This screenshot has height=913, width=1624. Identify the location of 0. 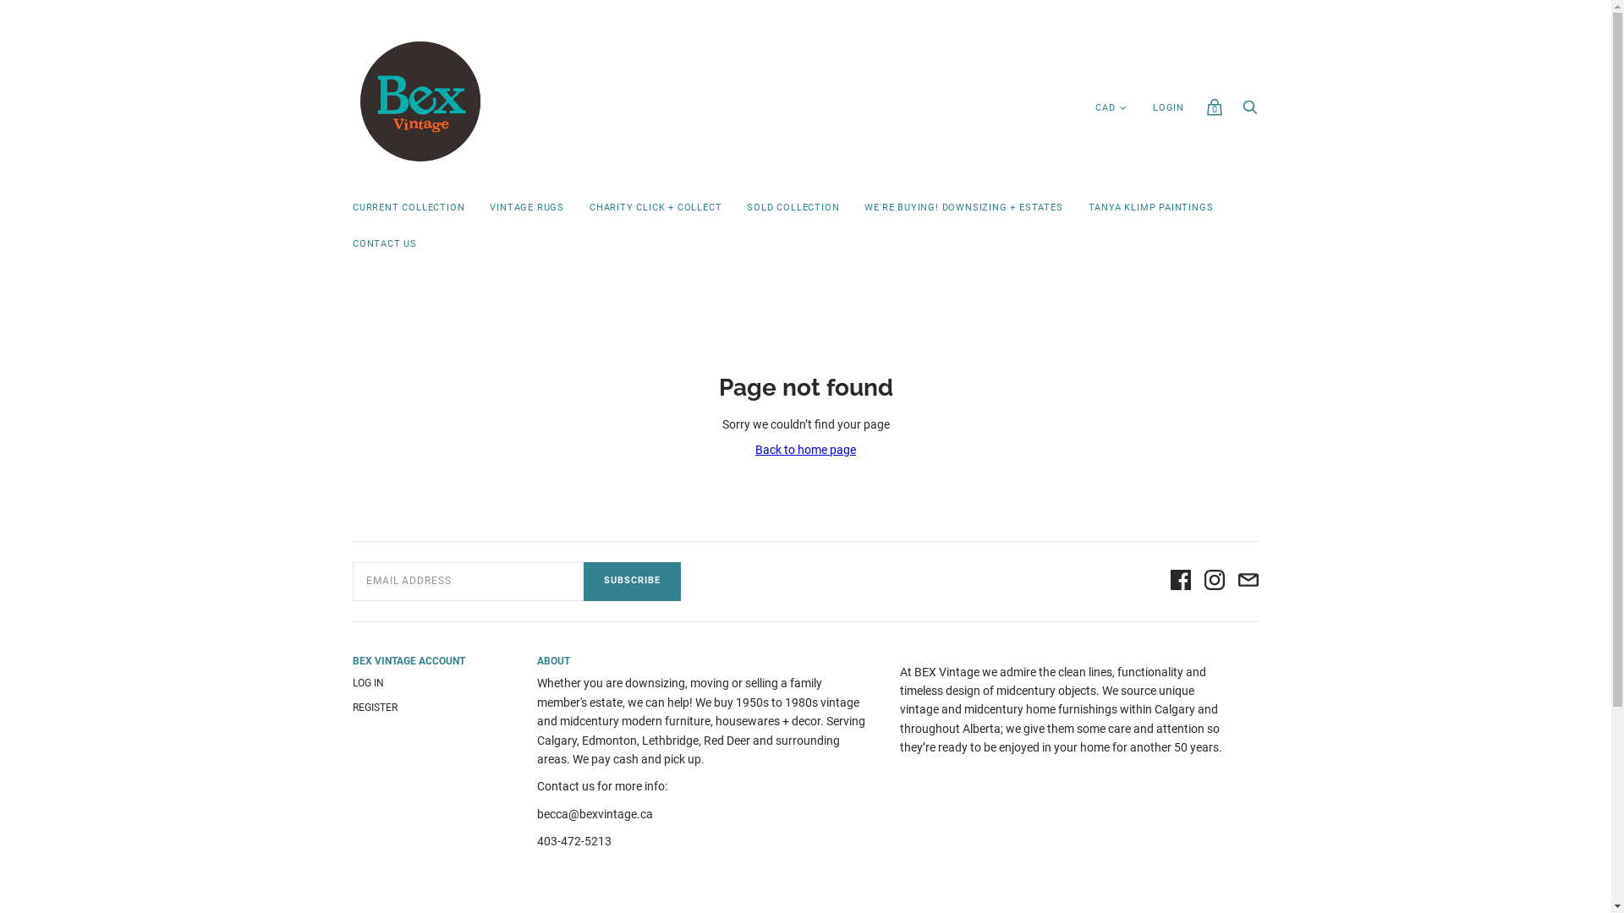
(1215, 112).